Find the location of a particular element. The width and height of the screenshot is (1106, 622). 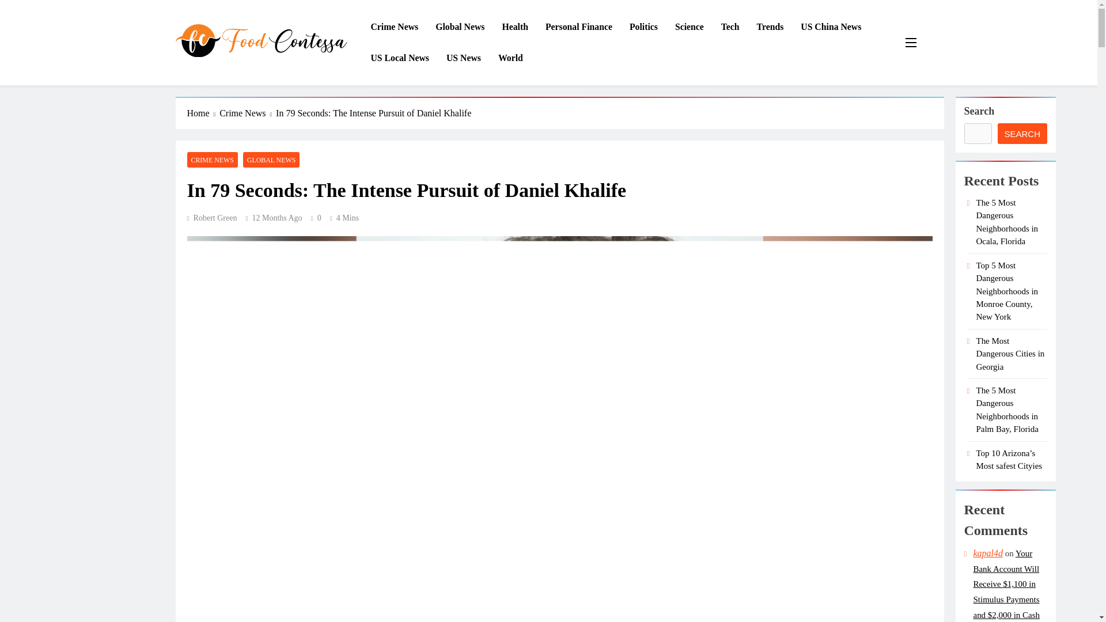

Trends is located at coordinates (771, 27).